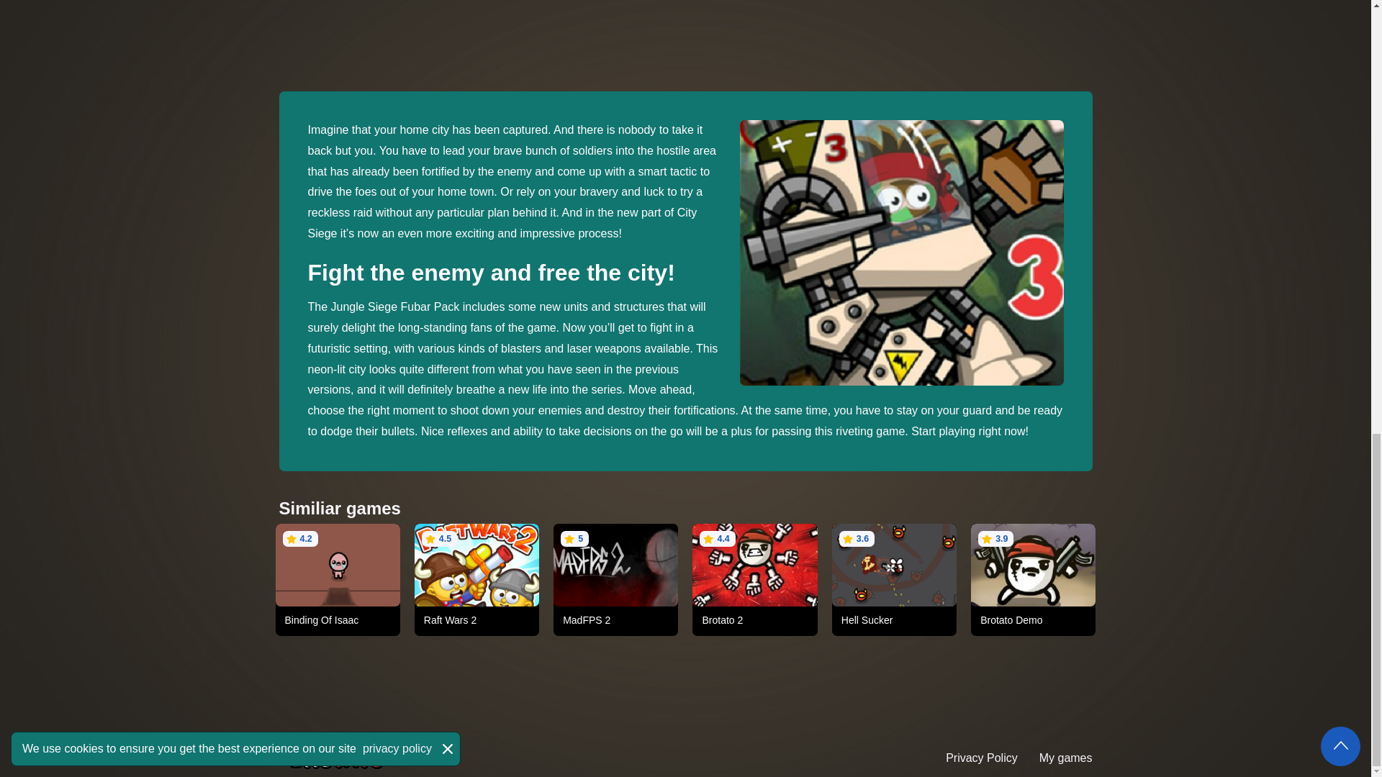 The height and width of the screenshot is (777, 1382). What do you see at coordinates (754, 620) in the screenshot?
I see `Brotato 2` at bounding box center [754, 620].